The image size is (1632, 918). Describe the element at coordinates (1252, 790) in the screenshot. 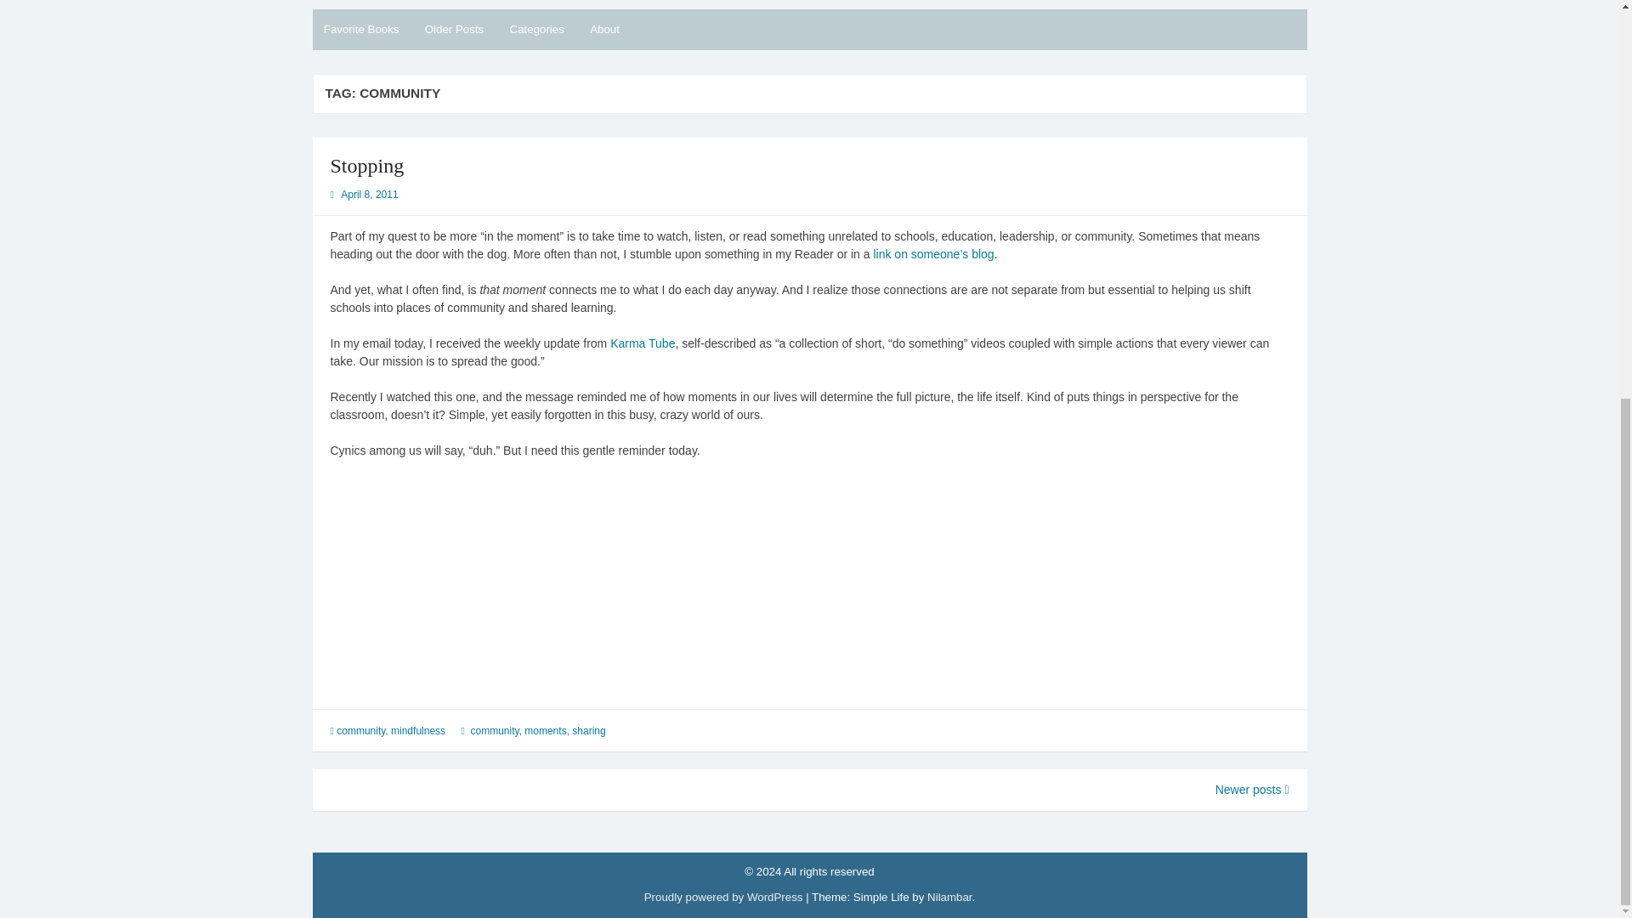

I see `Newer posts` at that location.